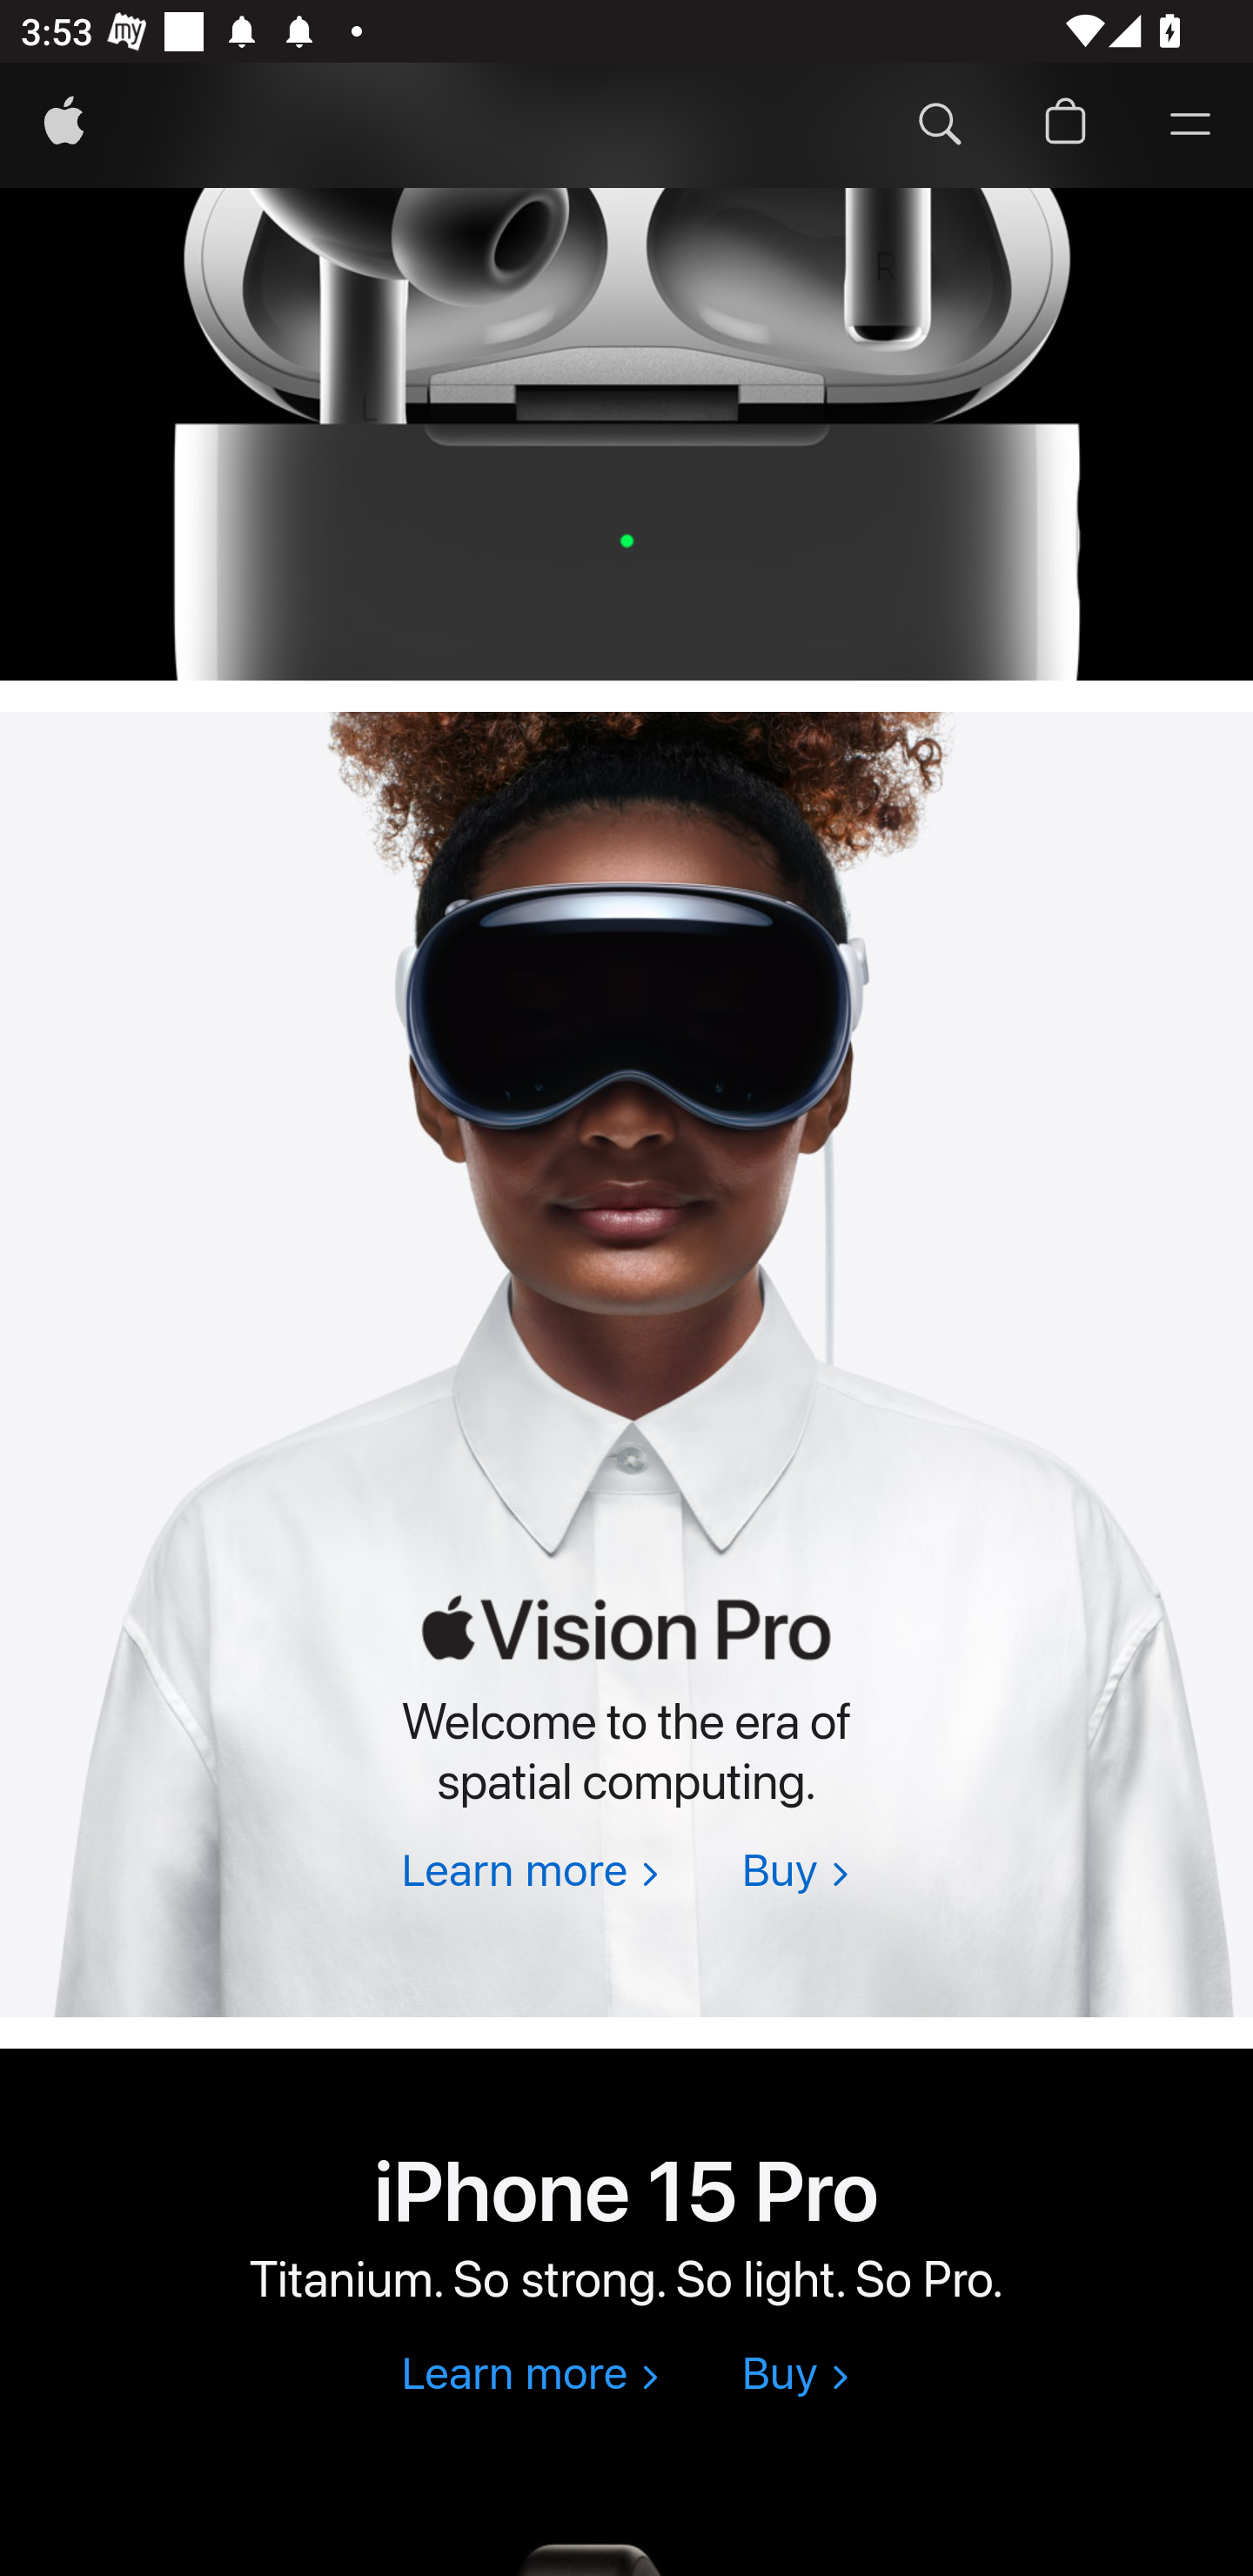 Image resolution: width=1253 pixels, height=2576 pixels. What do you see at coordinates (1065, 126) in the screenshot?
I see `Shopping Bag` at bounding box center [1065, 126].